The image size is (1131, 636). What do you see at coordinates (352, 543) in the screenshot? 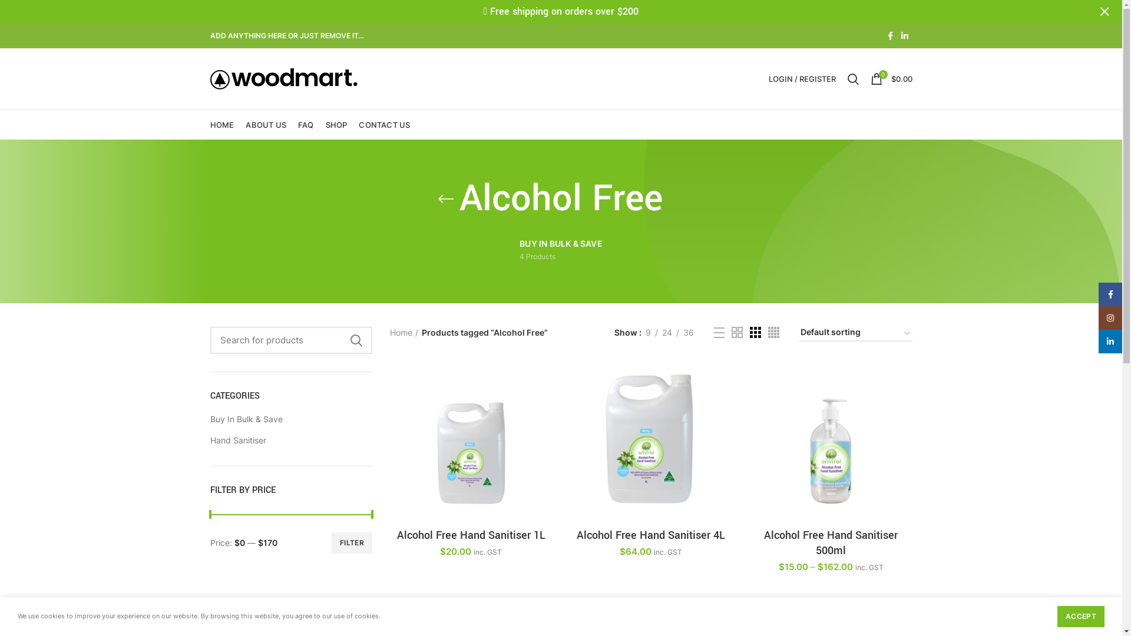
I see `FILTER` at bounding box center [352, 543].